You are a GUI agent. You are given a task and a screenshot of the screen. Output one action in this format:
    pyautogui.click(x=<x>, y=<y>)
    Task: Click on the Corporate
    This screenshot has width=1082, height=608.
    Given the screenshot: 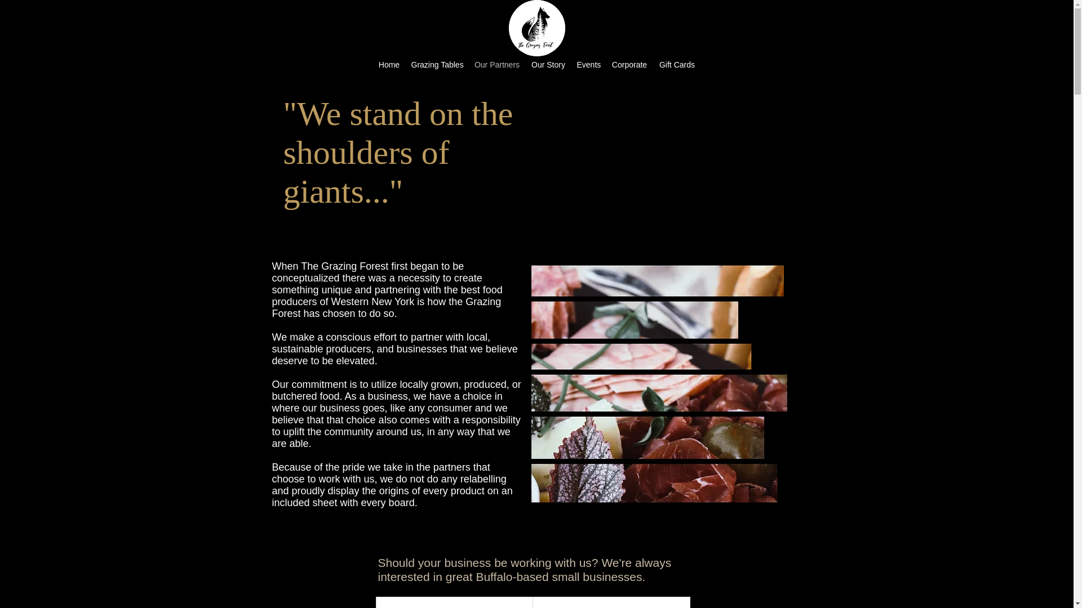 What is the action you would take?
    pyautogui.click(x=629, y=64)
    